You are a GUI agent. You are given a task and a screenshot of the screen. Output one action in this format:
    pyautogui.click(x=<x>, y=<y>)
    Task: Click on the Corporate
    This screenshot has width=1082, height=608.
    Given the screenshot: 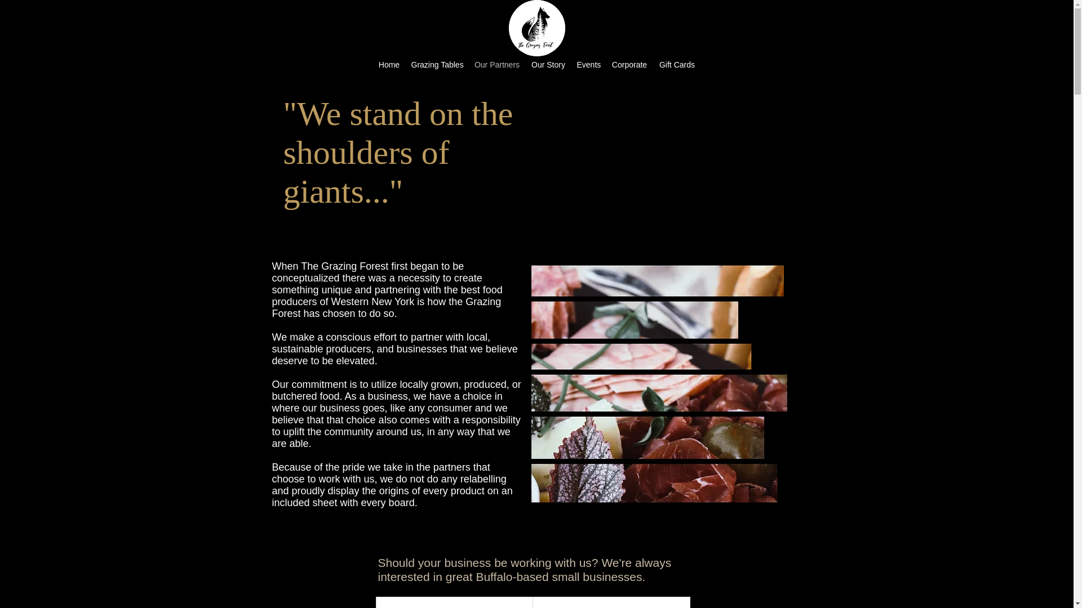 What is the action you would take?
    pyautogui.click(x=629, y=64)
    